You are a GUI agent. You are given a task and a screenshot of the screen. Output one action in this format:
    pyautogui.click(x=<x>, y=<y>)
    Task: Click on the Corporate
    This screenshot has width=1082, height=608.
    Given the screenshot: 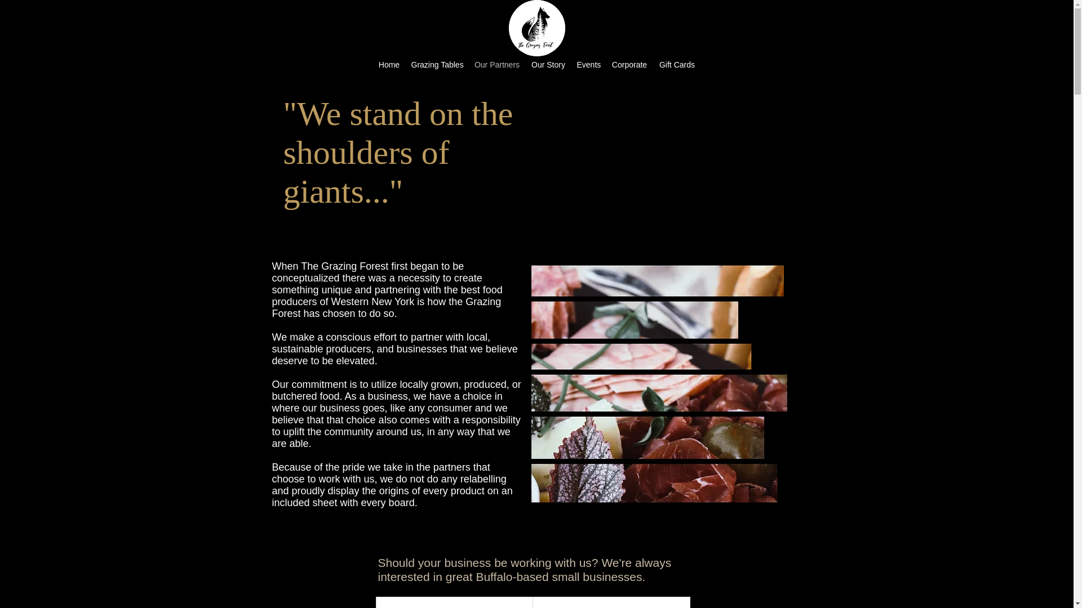 What is the action you would take?
    pyautogui.click(x=629, y=64)
    